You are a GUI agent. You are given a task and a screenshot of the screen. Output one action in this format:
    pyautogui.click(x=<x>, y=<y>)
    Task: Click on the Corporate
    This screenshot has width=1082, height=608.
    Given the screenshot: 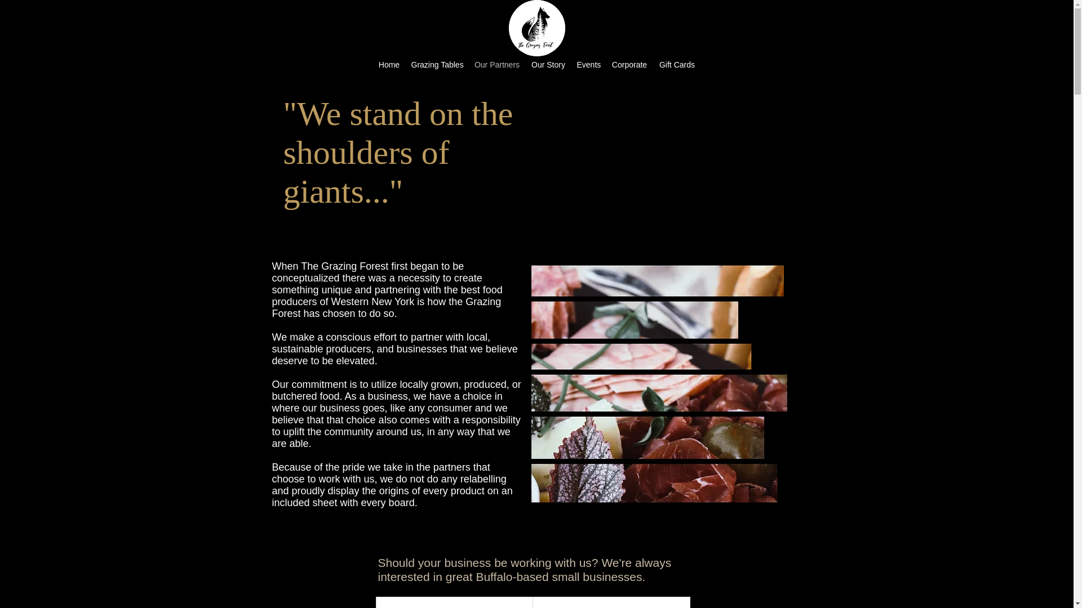 What is the action you would take?
    pyautogui.click(x=629, y=64)
    